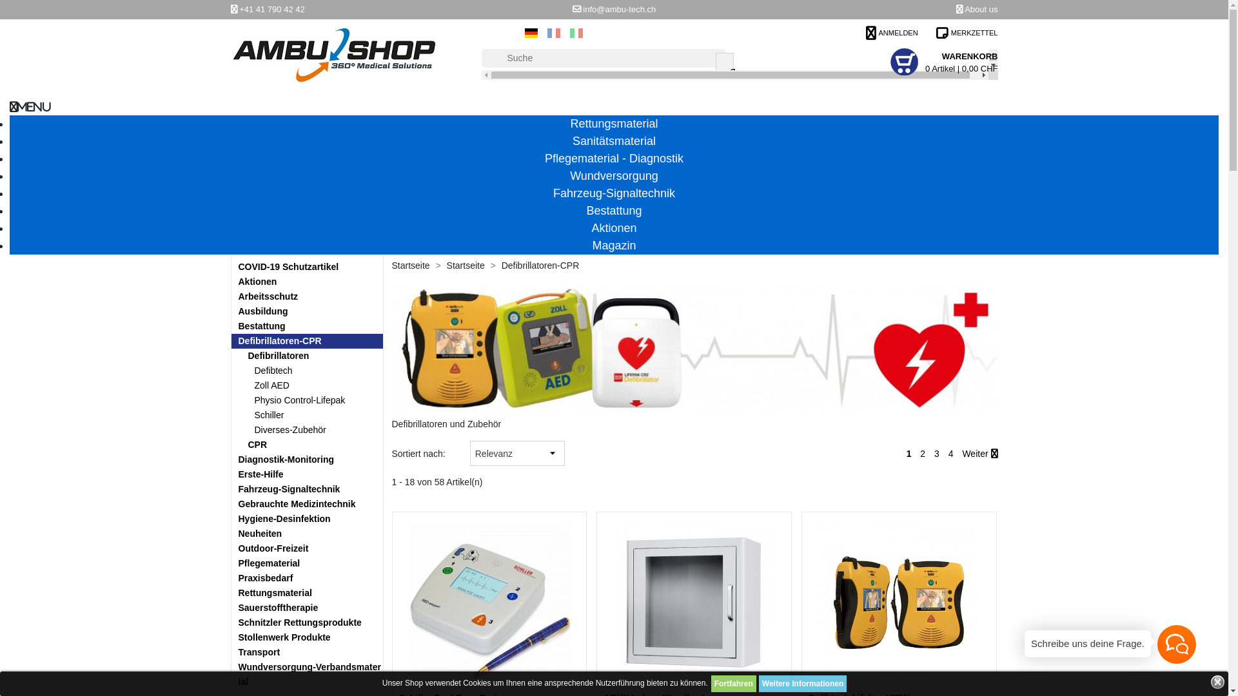 The width and height of the screenshot is (1238, 696). I want to click on CPR, so click(307, 445).